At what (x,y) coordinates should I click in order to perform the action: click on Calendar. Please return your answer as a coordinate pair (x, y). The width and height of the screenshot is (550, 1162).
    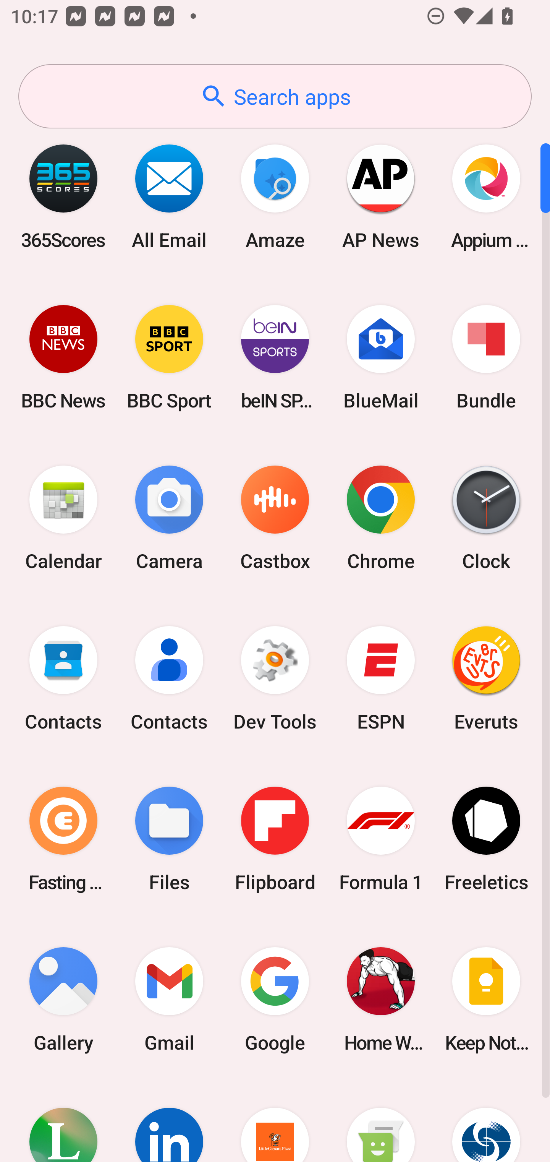
    Looking at the image, I should click on (63, 518).